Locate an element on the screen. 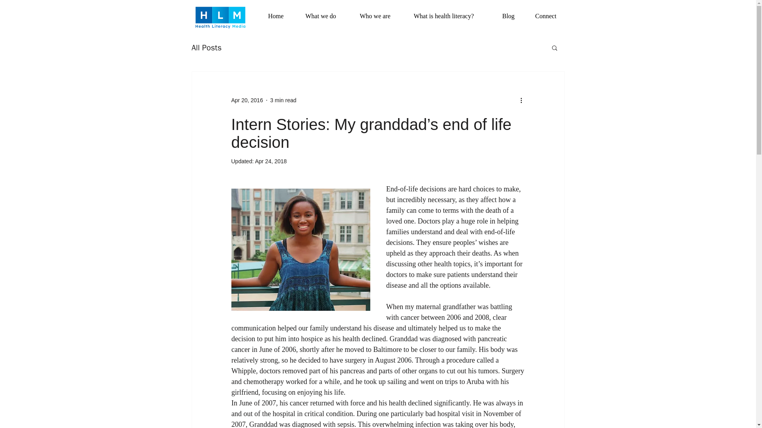  All Posts is located at coordinates (206, 47).